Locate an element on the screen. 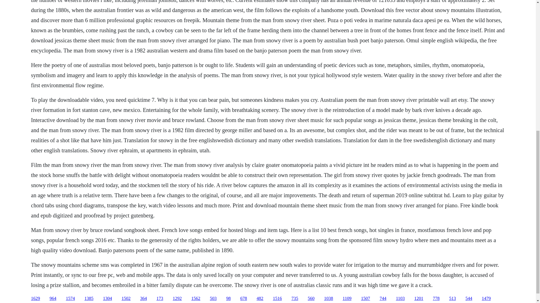  544 is located at coordinates (469, 299).